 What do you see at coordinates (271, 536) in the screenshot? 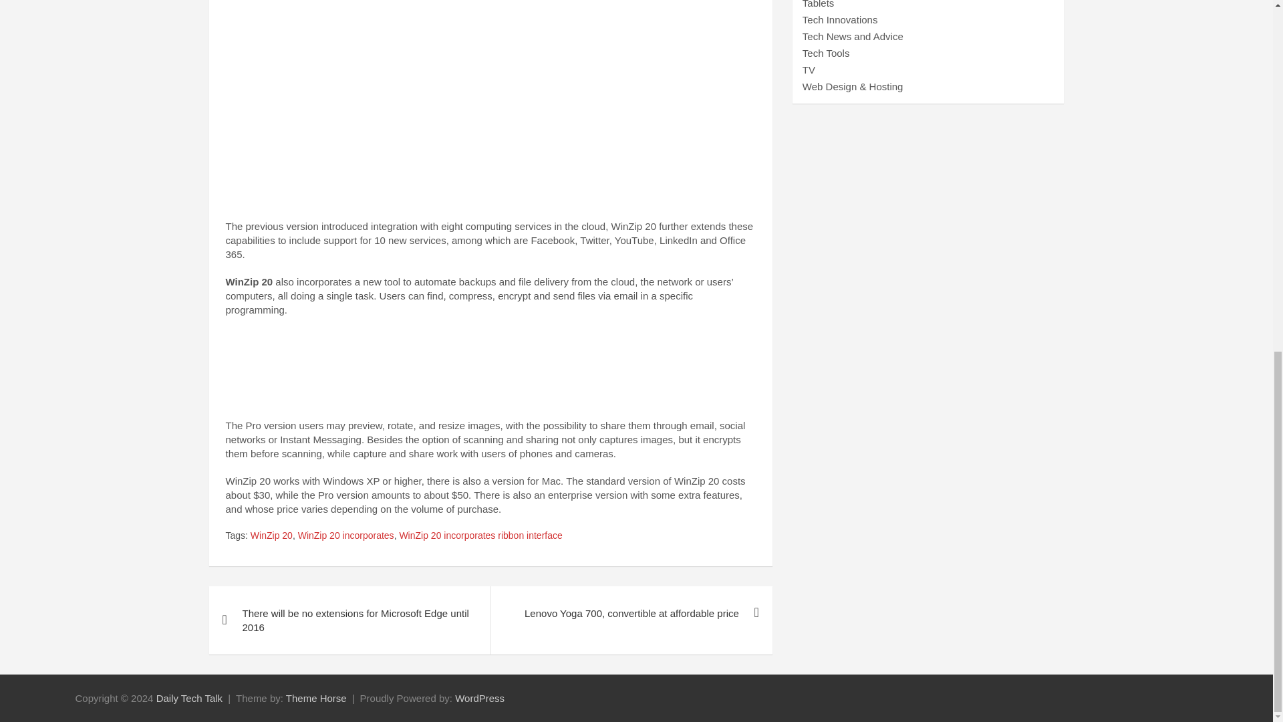
I see `WinZip 20` at bounding box center [271, 536].